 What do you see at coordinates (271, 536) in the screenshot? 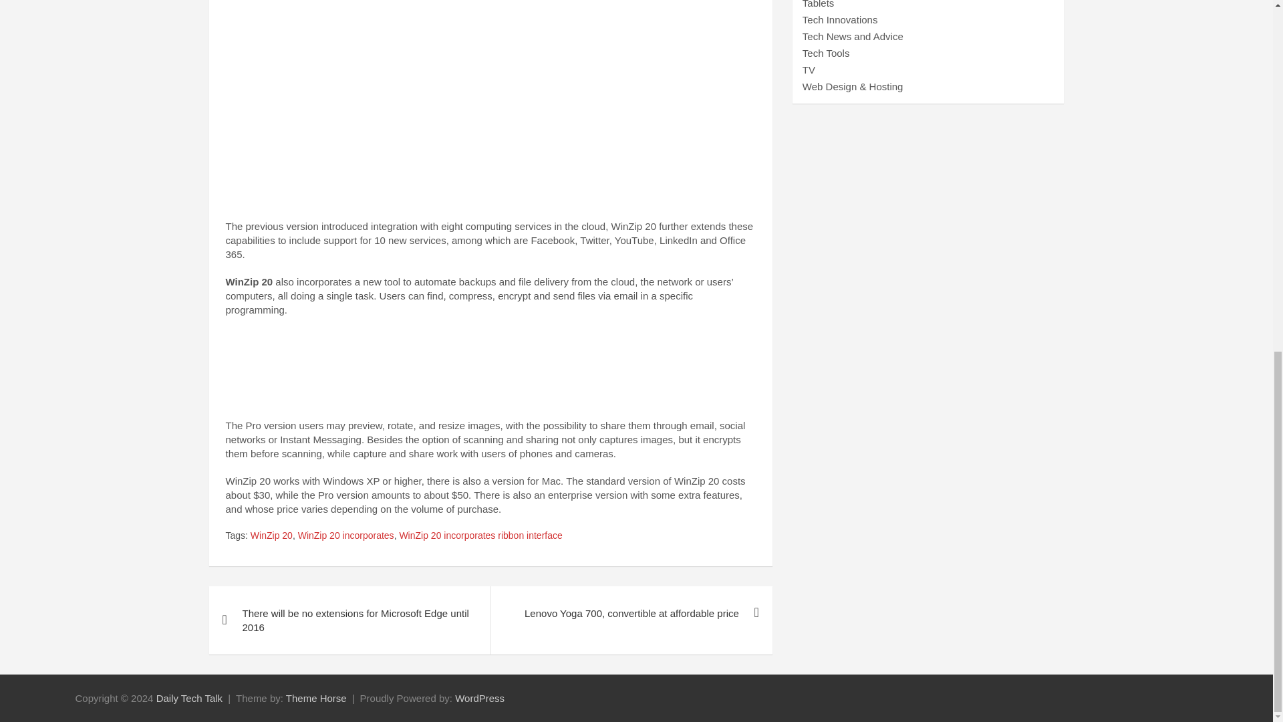
I see `WinZip 20` at bounding box center [271, 536].